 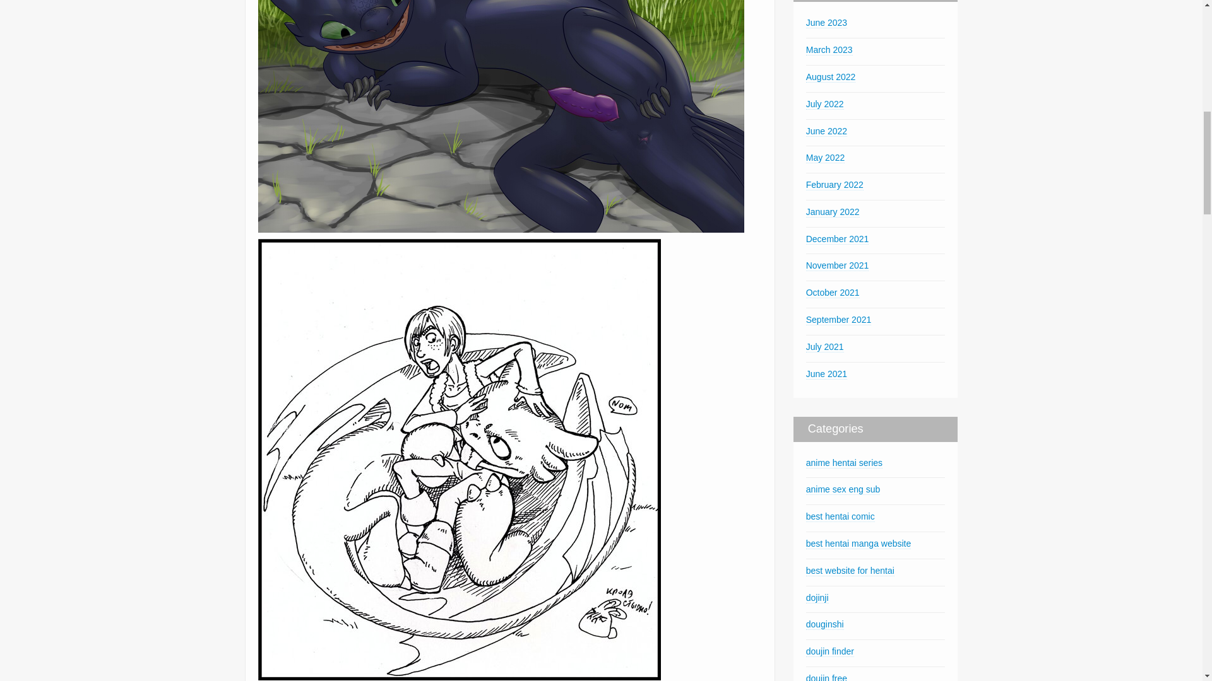 What do you see at coordinates (838, 320) in the screenshot?
I see `September 2021` at bounding box center [838, 320].